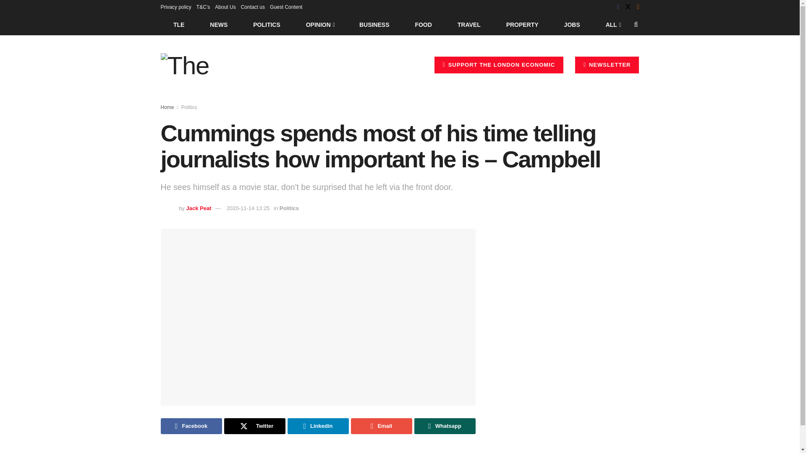 Image resolution: width=806 pixels, height=453 pixels. I want to click on JOBS, so click(572, 24).